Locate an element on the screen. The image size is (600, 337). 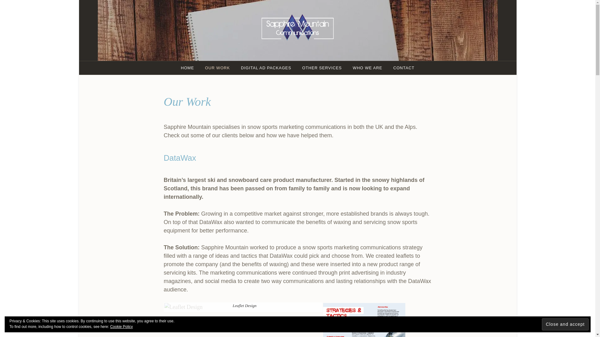
DIGITAL AD PACKAGES is located at coordinates (266, 67).